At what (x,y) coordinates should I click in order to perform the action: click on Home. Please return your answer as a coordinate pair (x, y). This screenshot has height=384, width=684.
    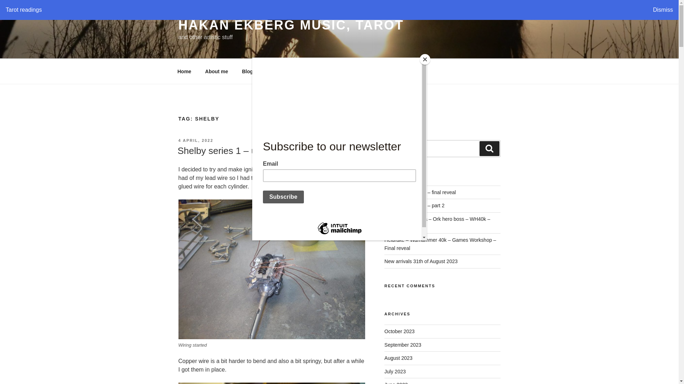
    Looking at the image, I should click on (184, 71).